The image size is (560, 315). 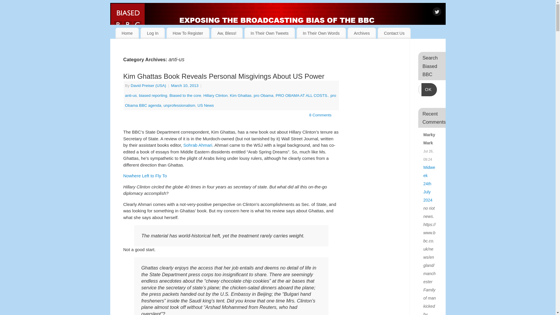 What do you see at coordinates (394, 33) in the screenshot?
I see `Contact Us` at bounding box center [394, 33].